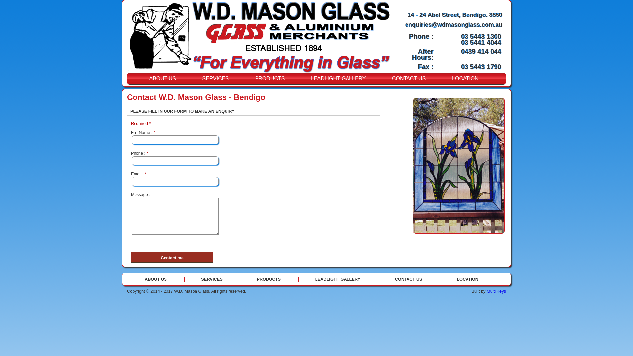  I want to click on ABOUT US, so click(164, 279).